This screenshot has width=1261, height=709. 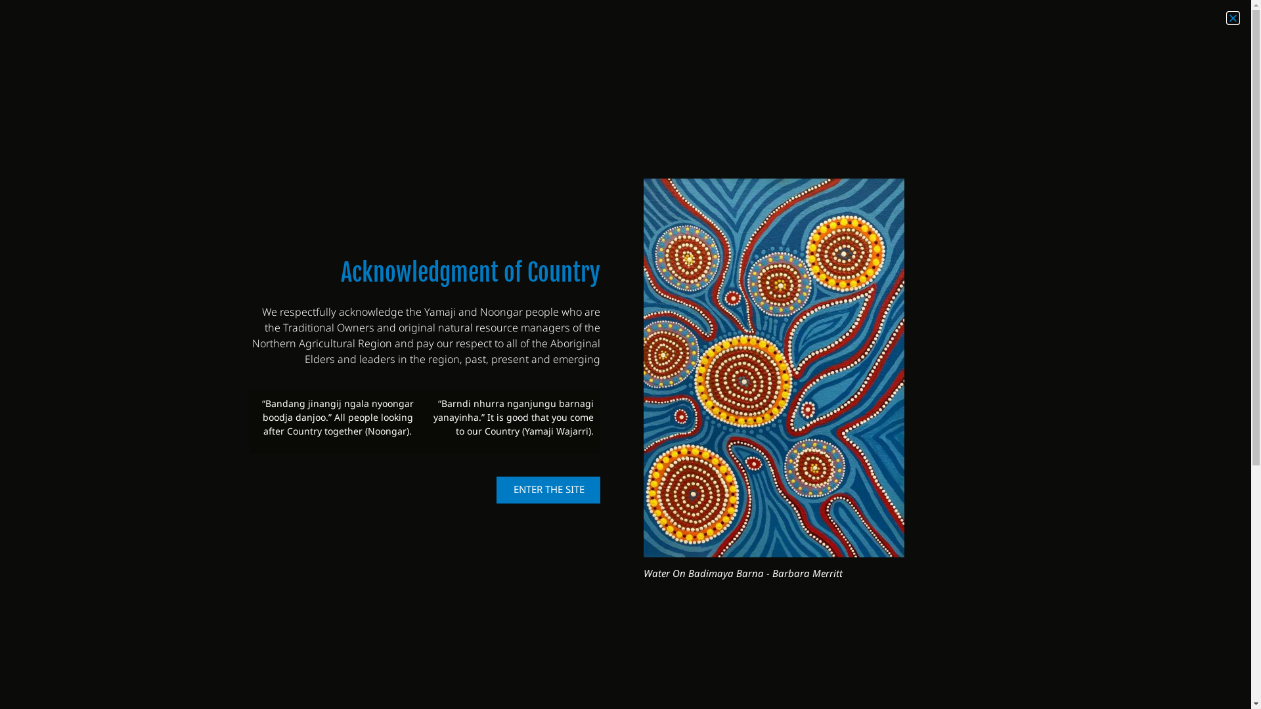 I want to click on NRM STRATEGY, so click(x=638, y=68).